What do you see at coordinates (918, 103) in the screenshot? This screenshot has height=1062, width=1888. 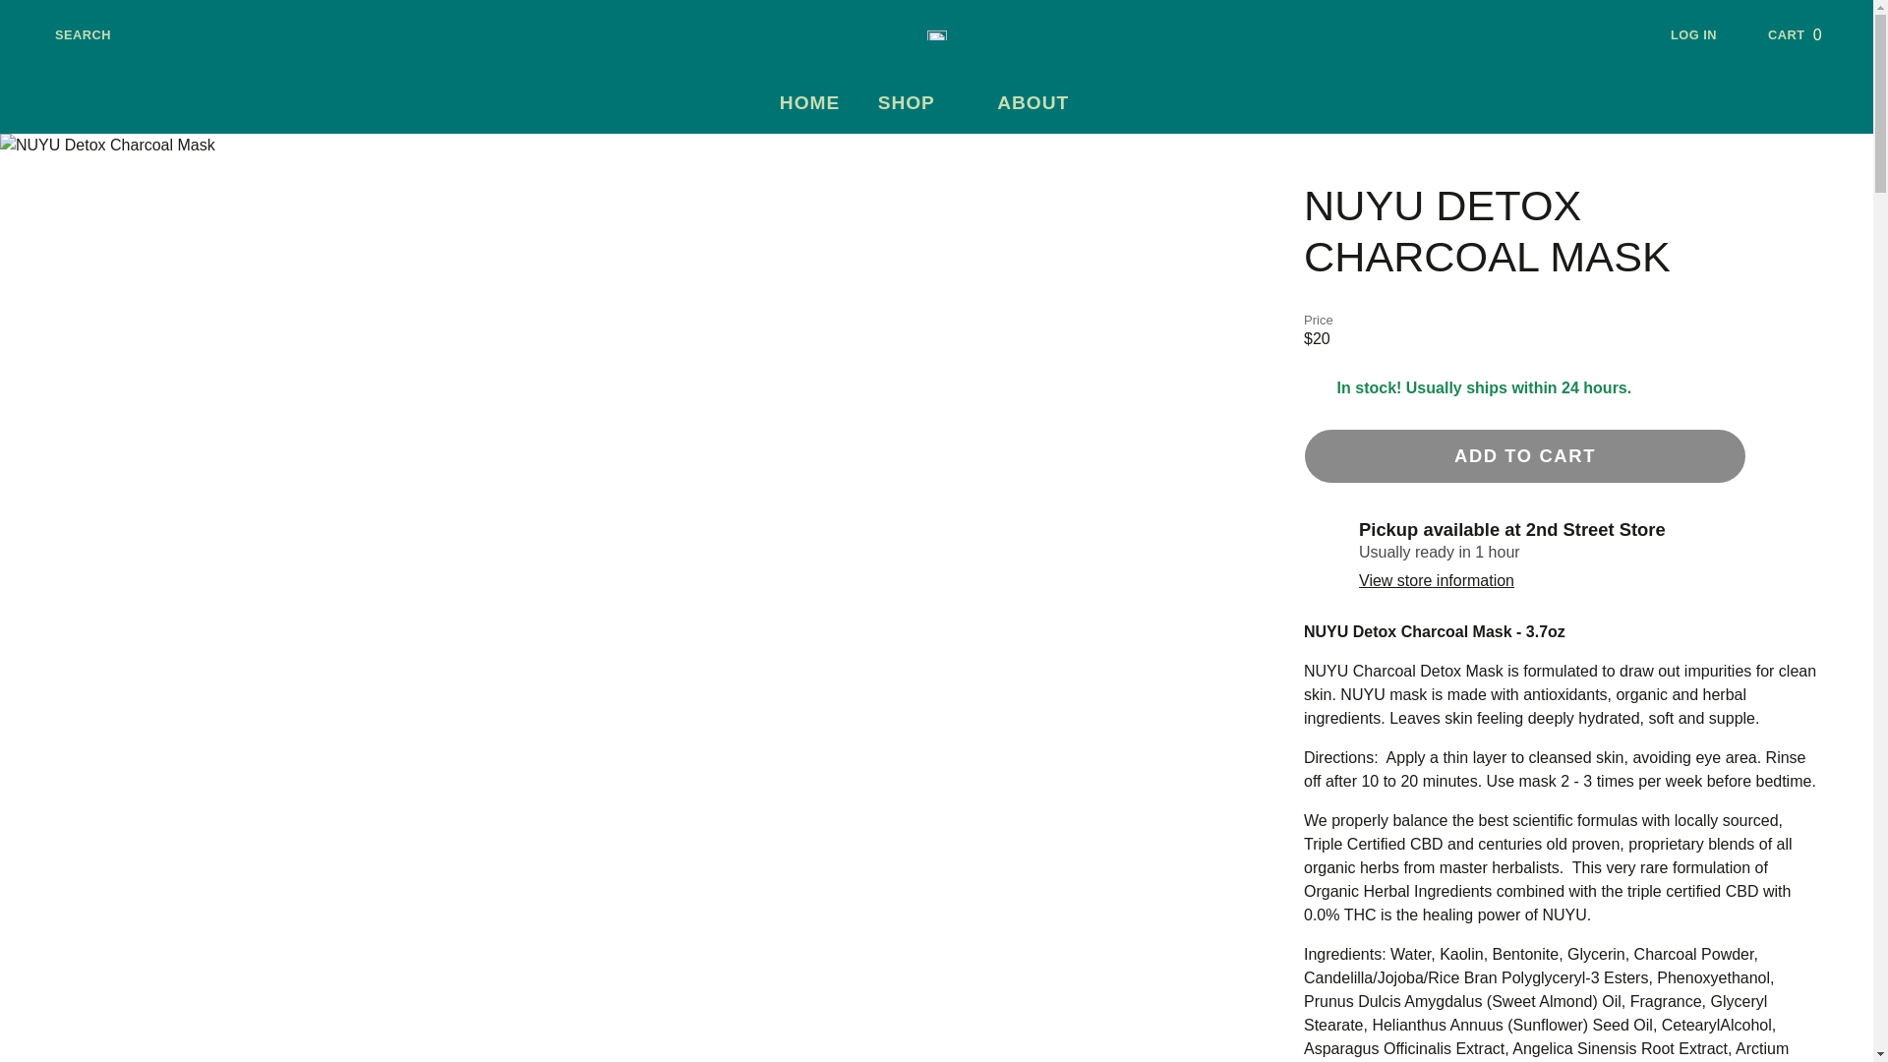 I see `SHOP` at bounding box center [918, 103].